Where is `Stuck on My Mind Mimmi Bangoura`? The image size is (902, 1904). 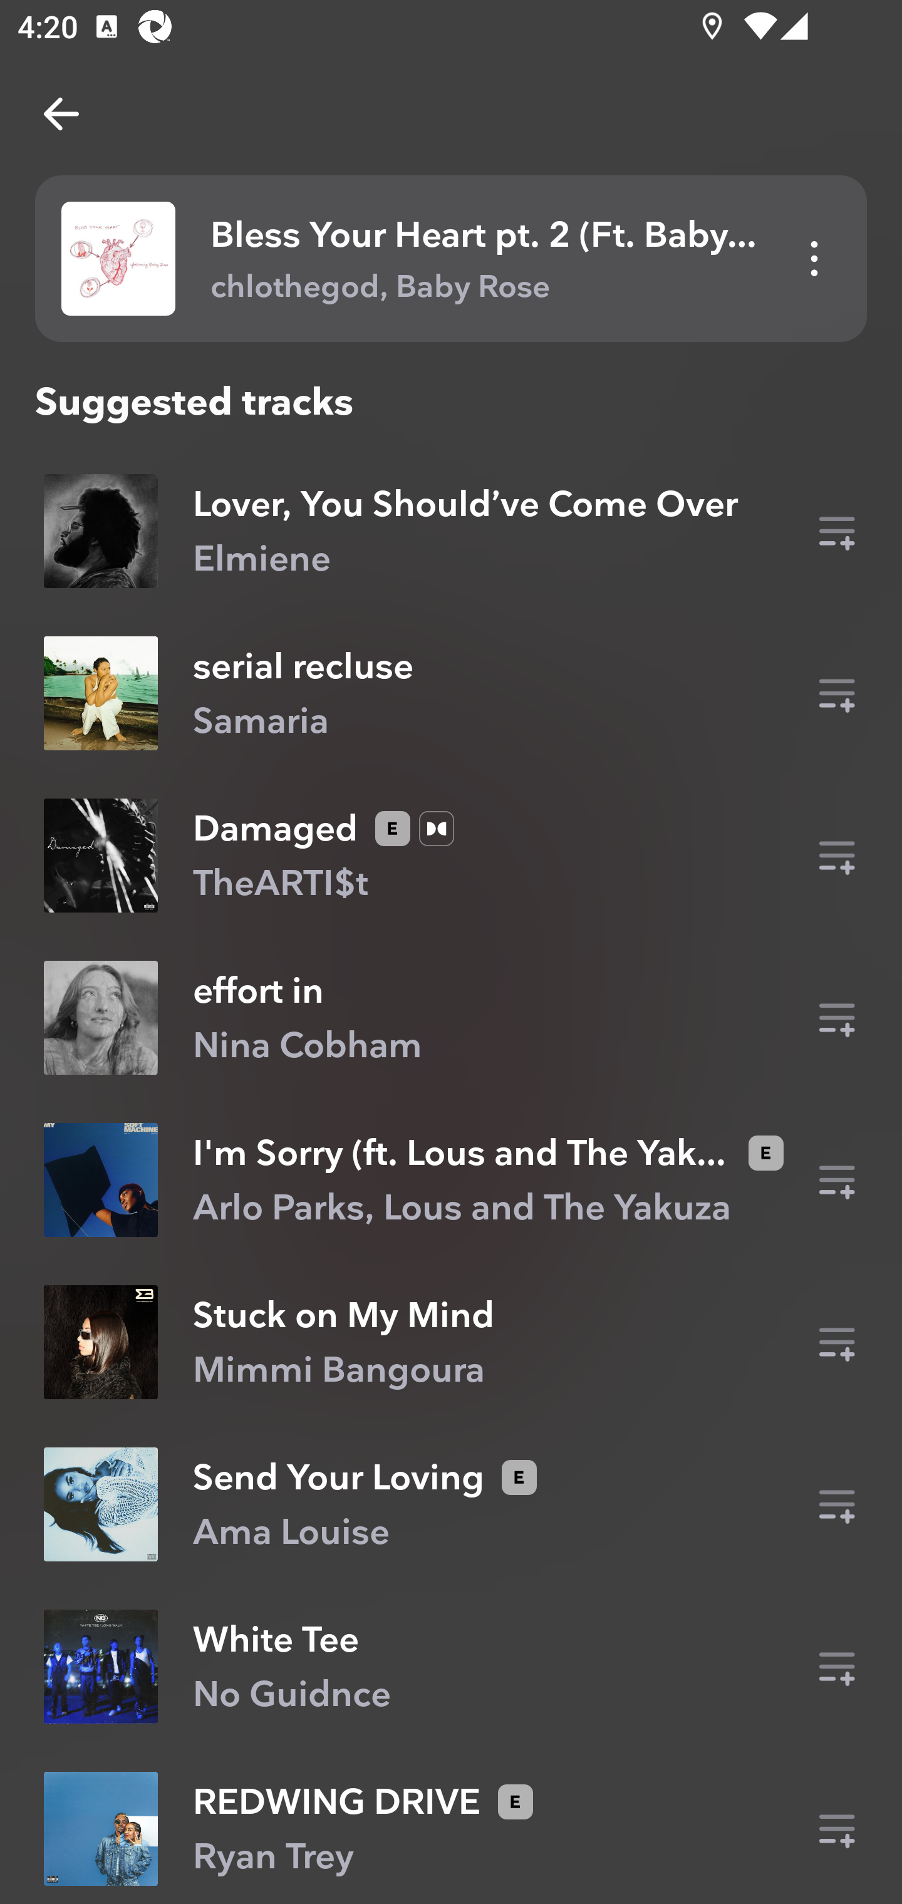
Stuck on My Mind Mimmi Bangoura is located at coordinates (451, 1342).